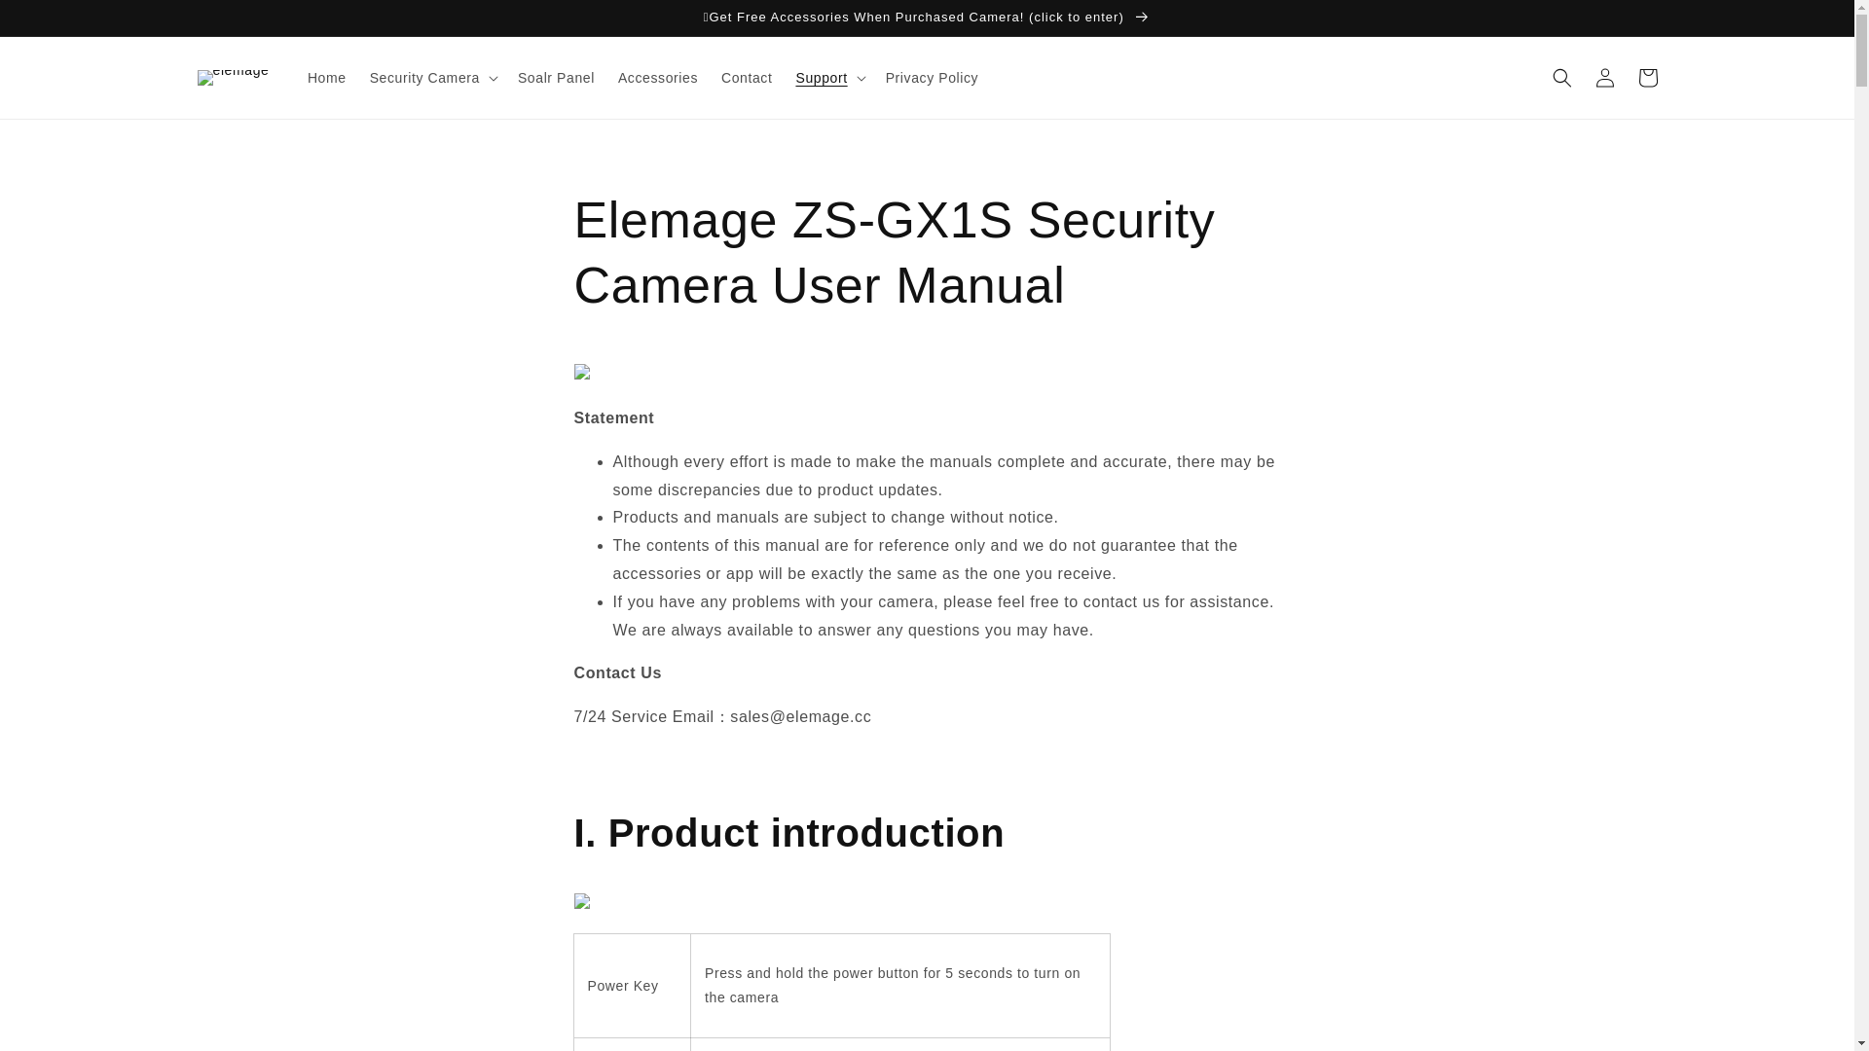 This screenshot has height=1051, width=1869. Describe the element at coordinates (1604, 78) in the screenshot. I see `Log in` at that location.